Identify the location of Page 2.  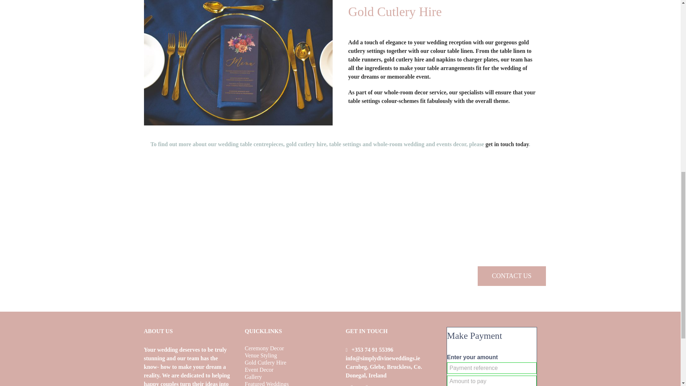
(340, 144).